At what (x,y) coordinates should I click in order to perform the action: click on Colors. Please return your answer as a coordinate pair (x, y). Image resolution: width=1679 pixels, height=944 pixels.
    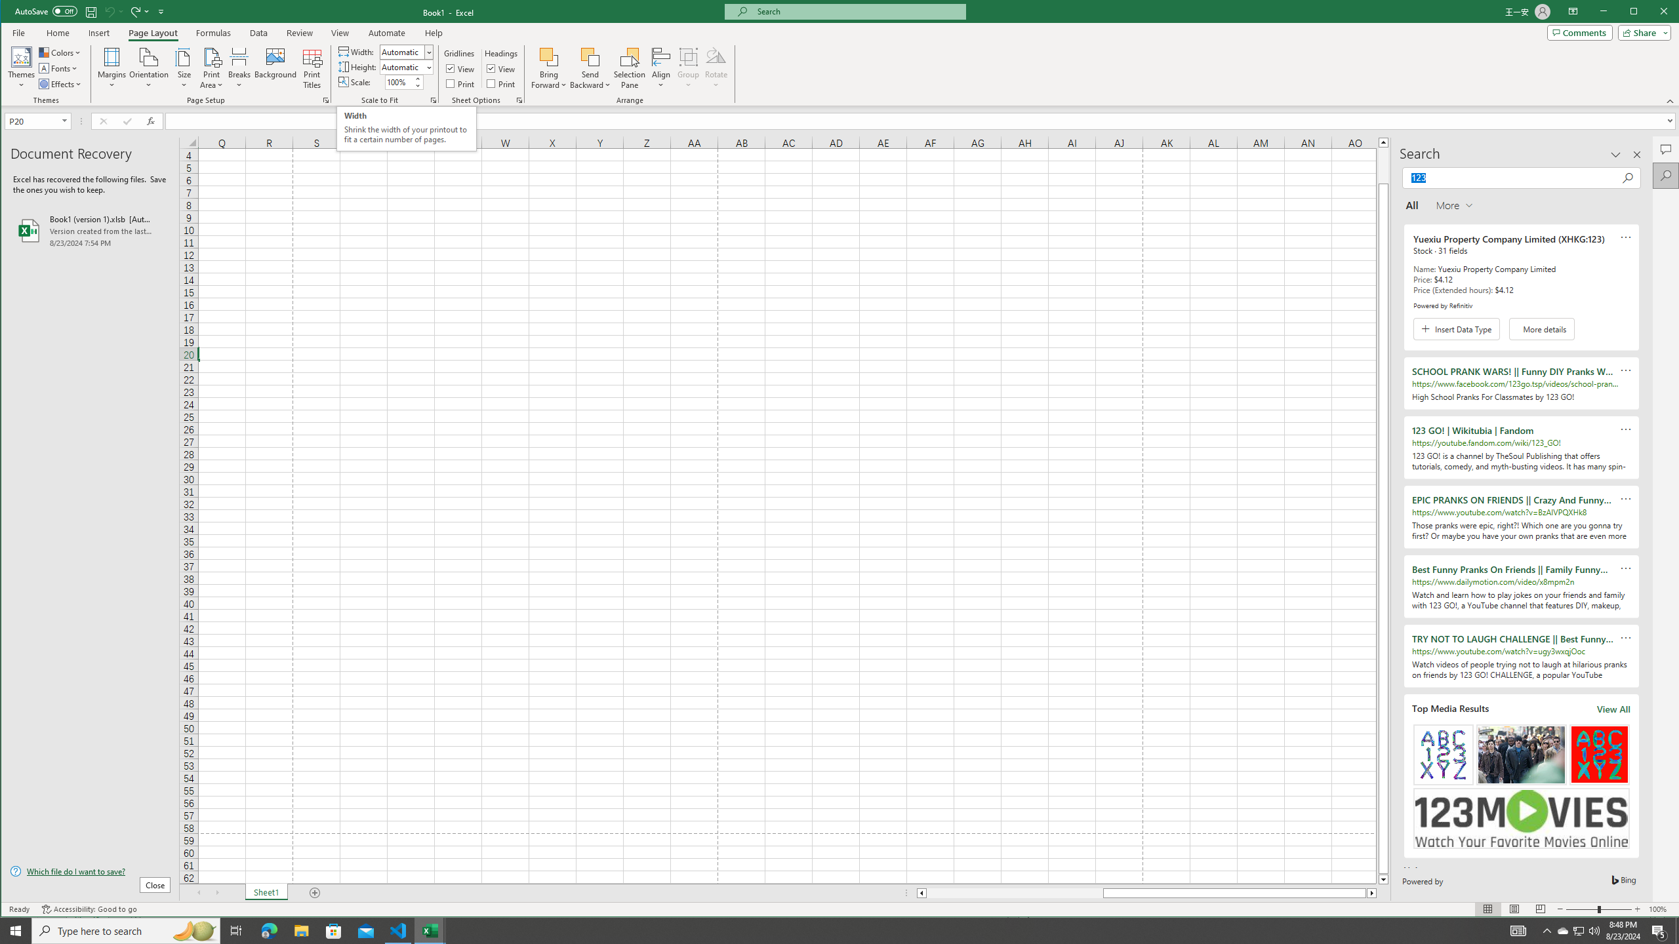
    Looking at the image, I should click on (61, 52).